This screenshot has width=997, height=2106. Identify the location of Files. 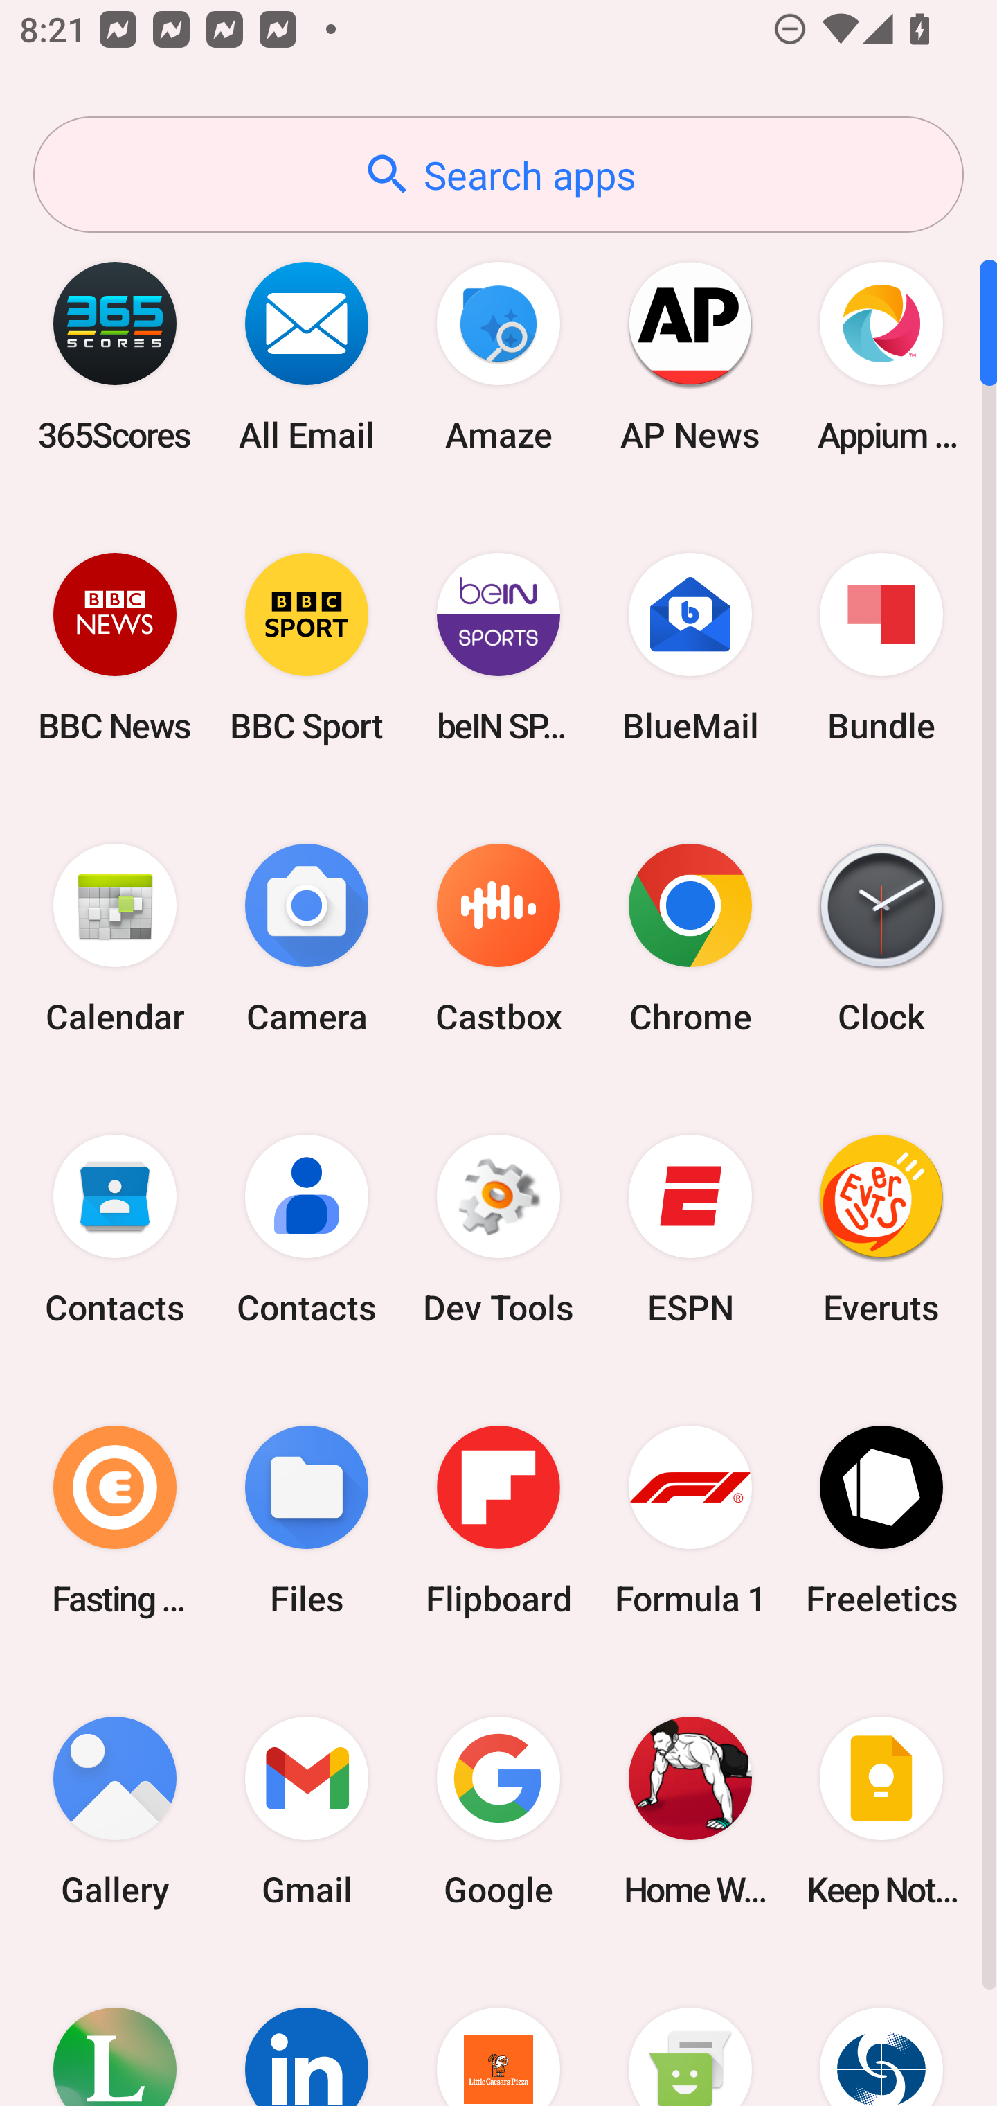
(307, 1520).